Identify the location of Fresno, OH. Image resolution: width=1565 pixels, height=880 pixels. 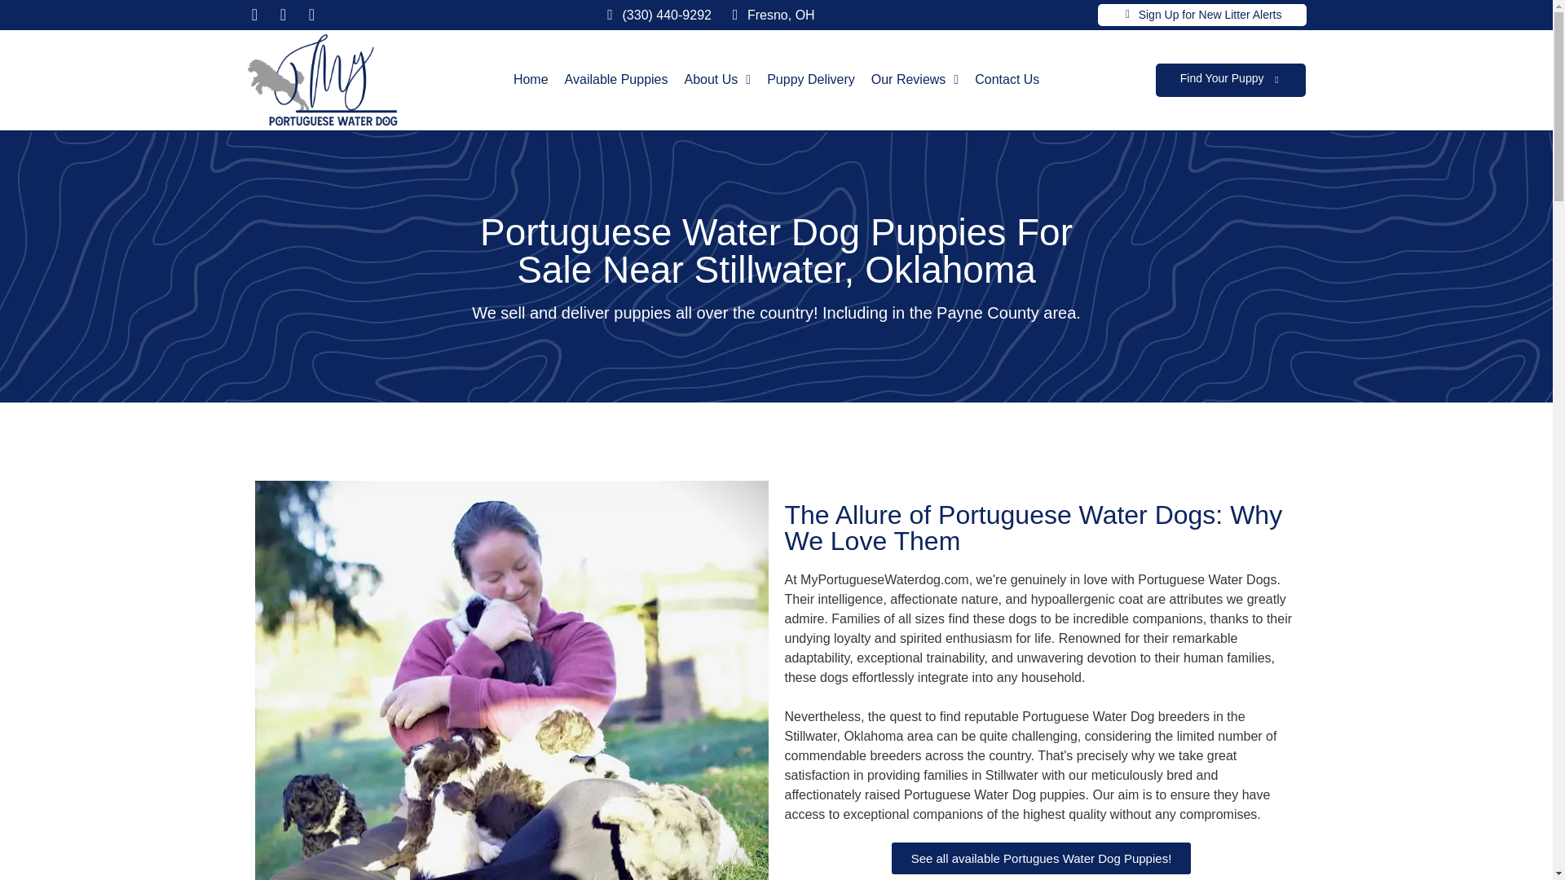
(781, 15).